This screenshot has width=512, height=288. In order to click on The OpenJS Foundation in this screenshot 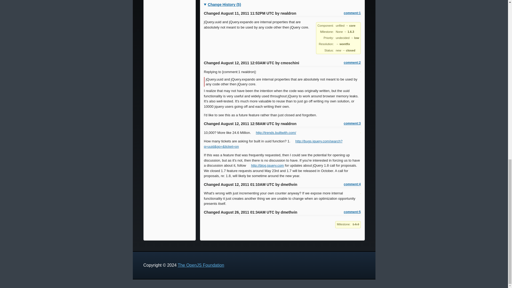, I will do `click(201, 265)`.